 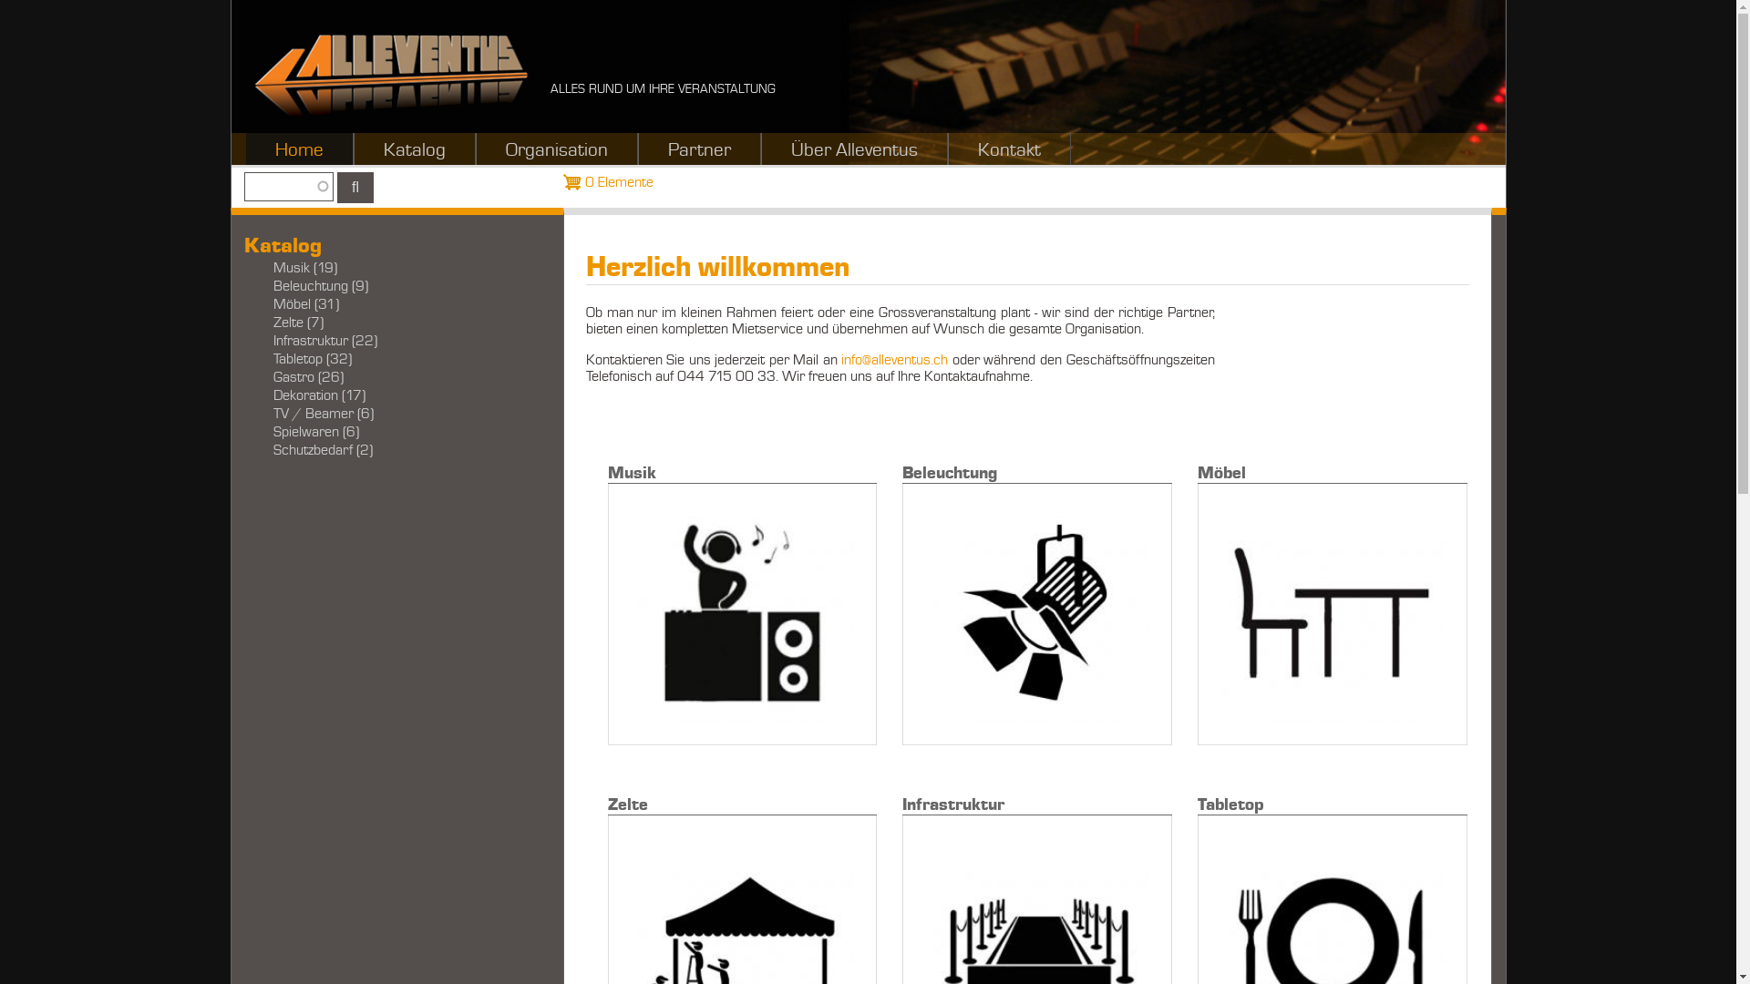 I want to click on Beleuchtung (9), so click(x=390, y=286).